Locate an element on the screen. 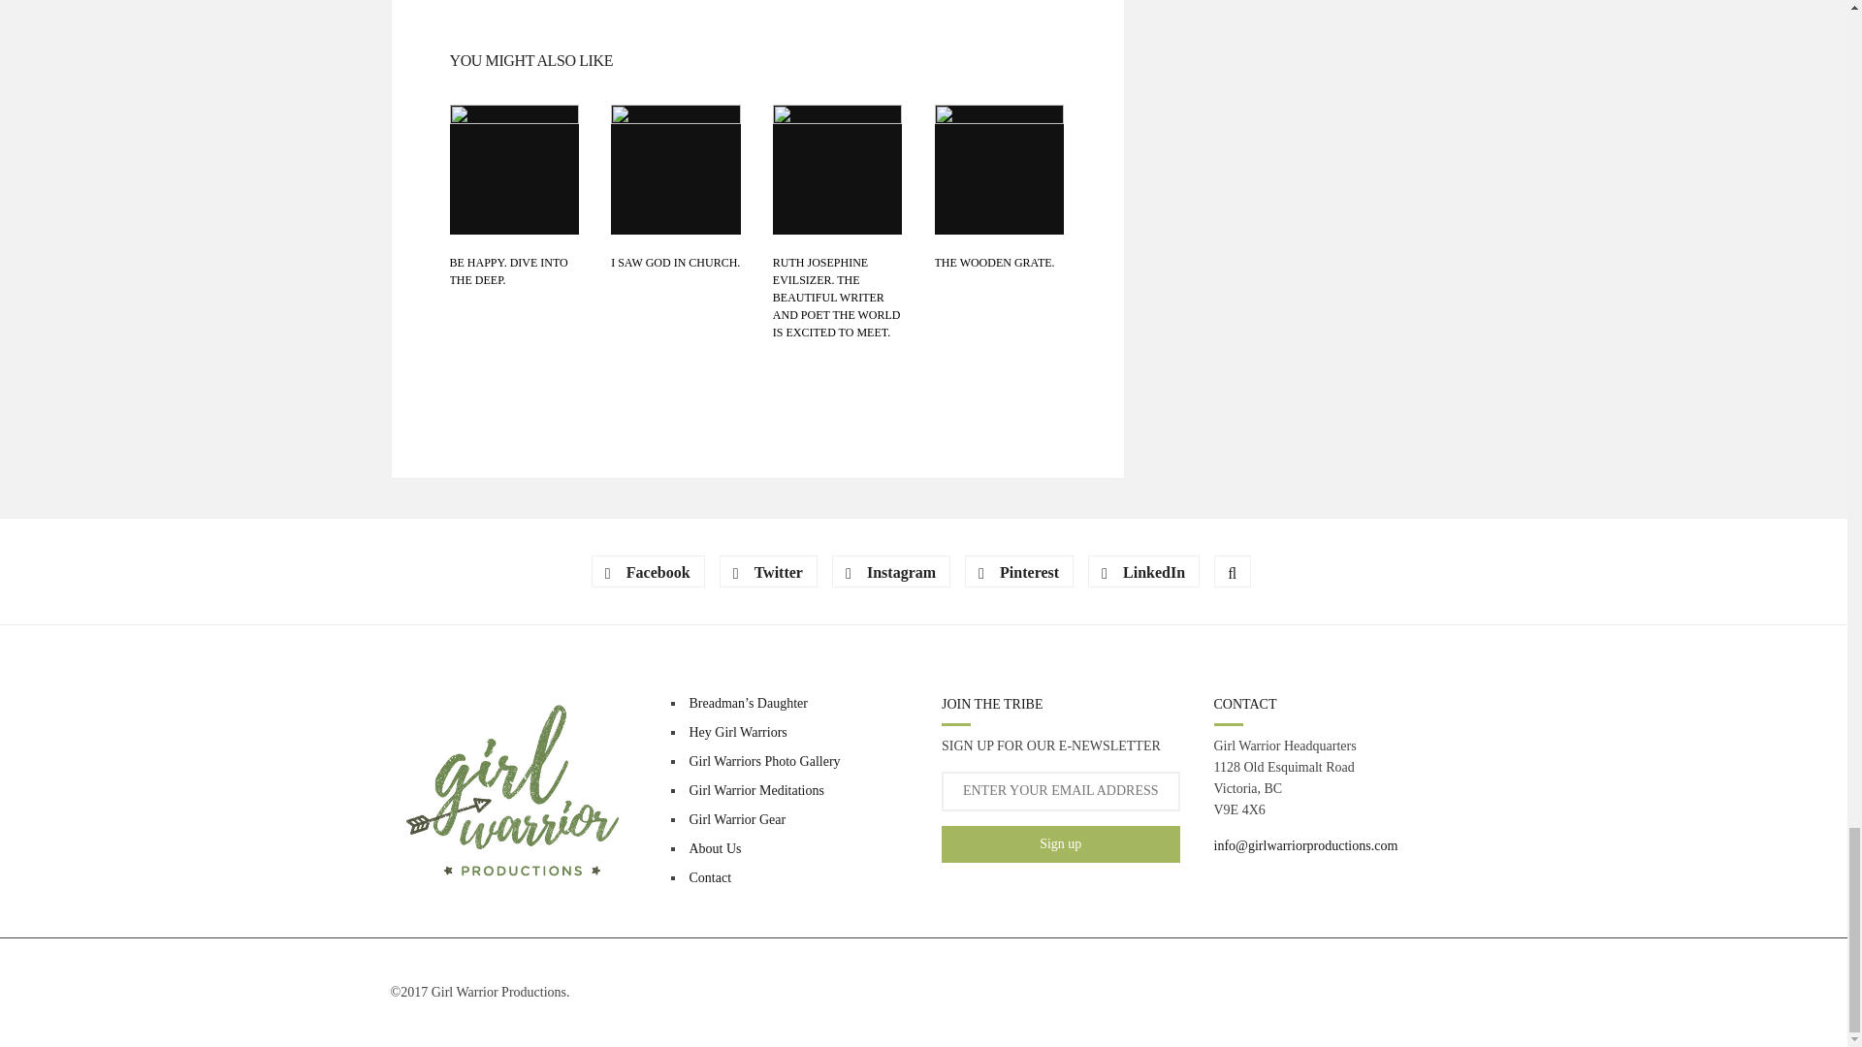  THE WOODEN GRATE. is located at coordinates (995, 262).